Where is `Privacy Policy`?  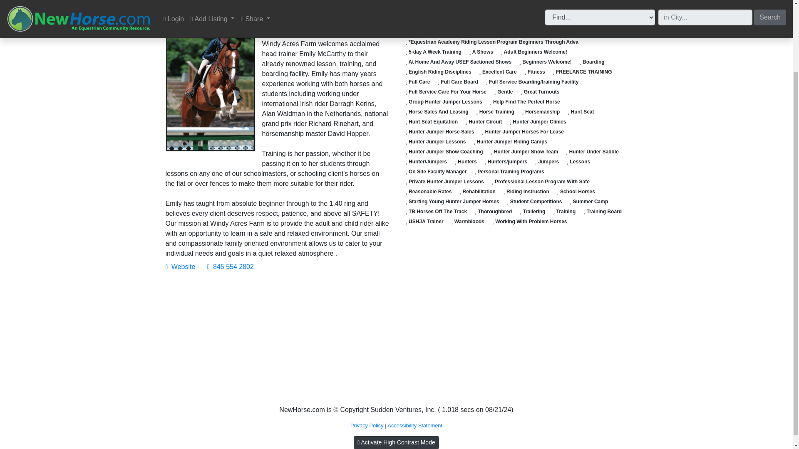 Privacy Policy is located at coordinates (367, 426).